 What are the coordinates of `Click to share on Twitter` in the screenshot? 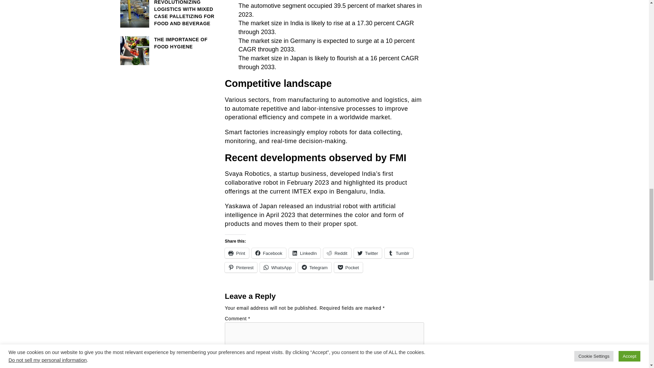 It's located at (368, 253).